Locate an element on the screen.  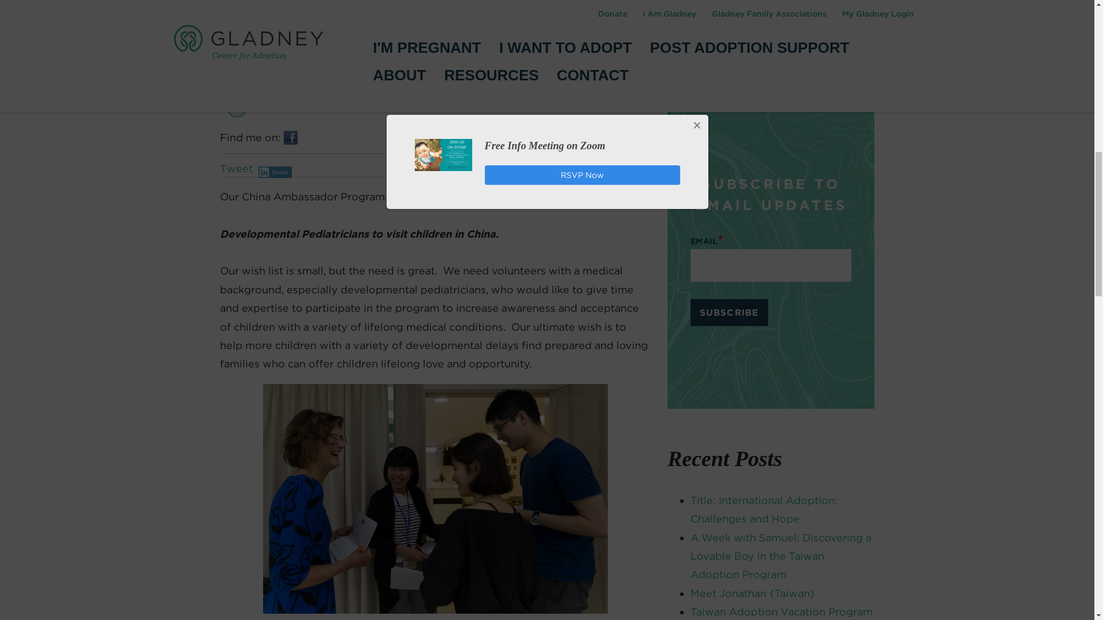
Superkids Team is located at coordinates (315, 73).